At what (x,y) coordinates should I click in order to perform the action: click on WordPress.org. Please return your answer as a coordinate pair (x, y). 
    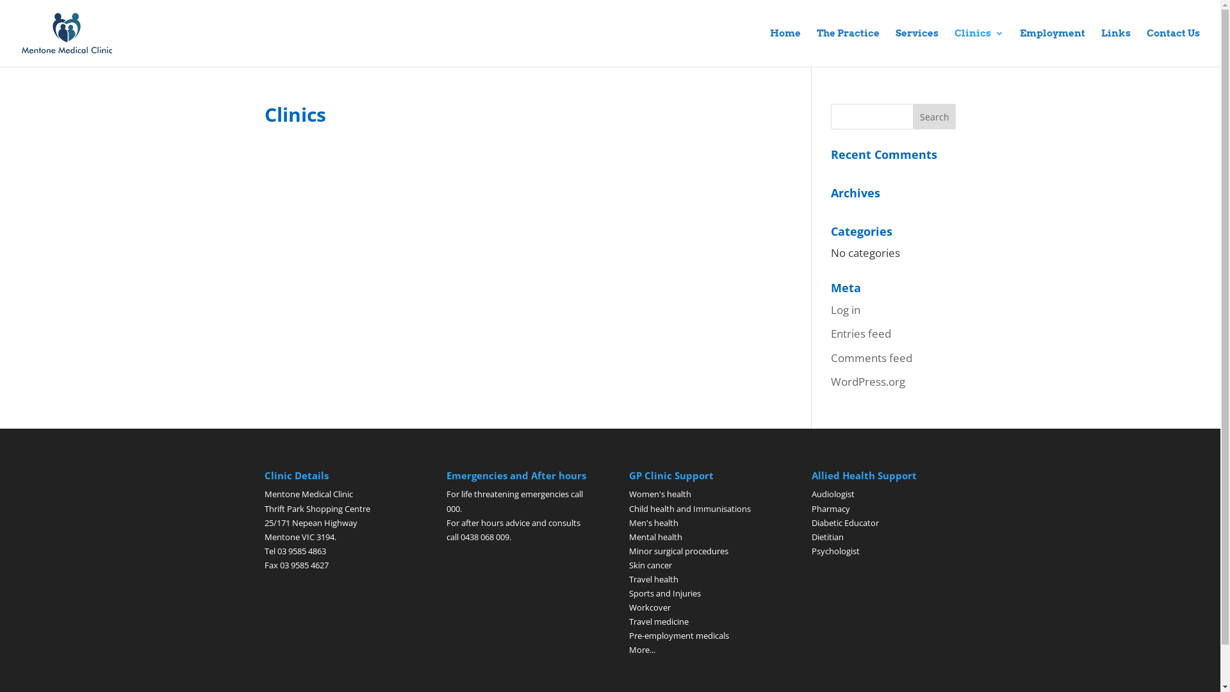
    Looking at the image, I should click on (868, 382).